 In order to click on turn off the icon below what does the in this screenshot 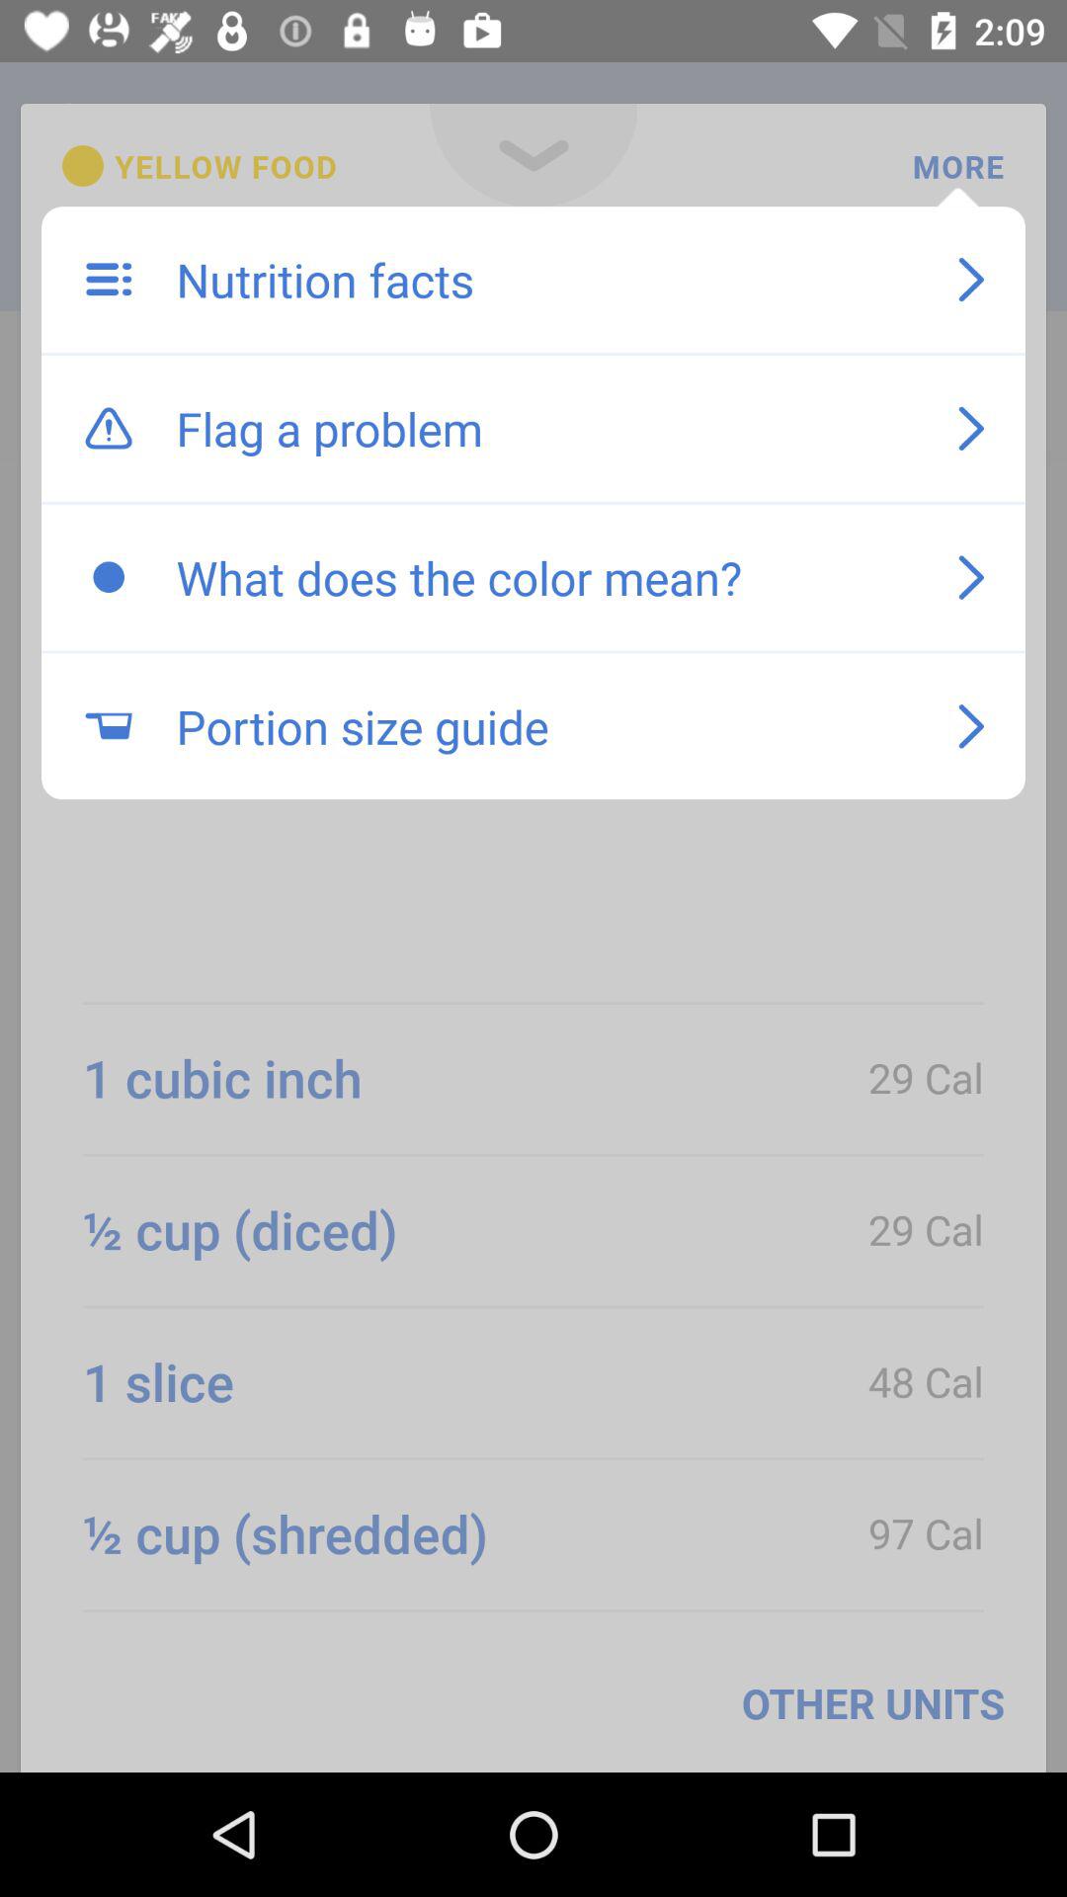, I will do `click(545, 726)`.